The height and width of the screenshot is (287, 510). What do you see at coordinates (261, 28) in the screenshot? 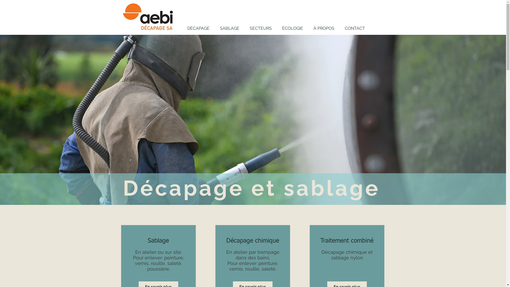
I see `SECTEURS` at bounding box center [261, 28].